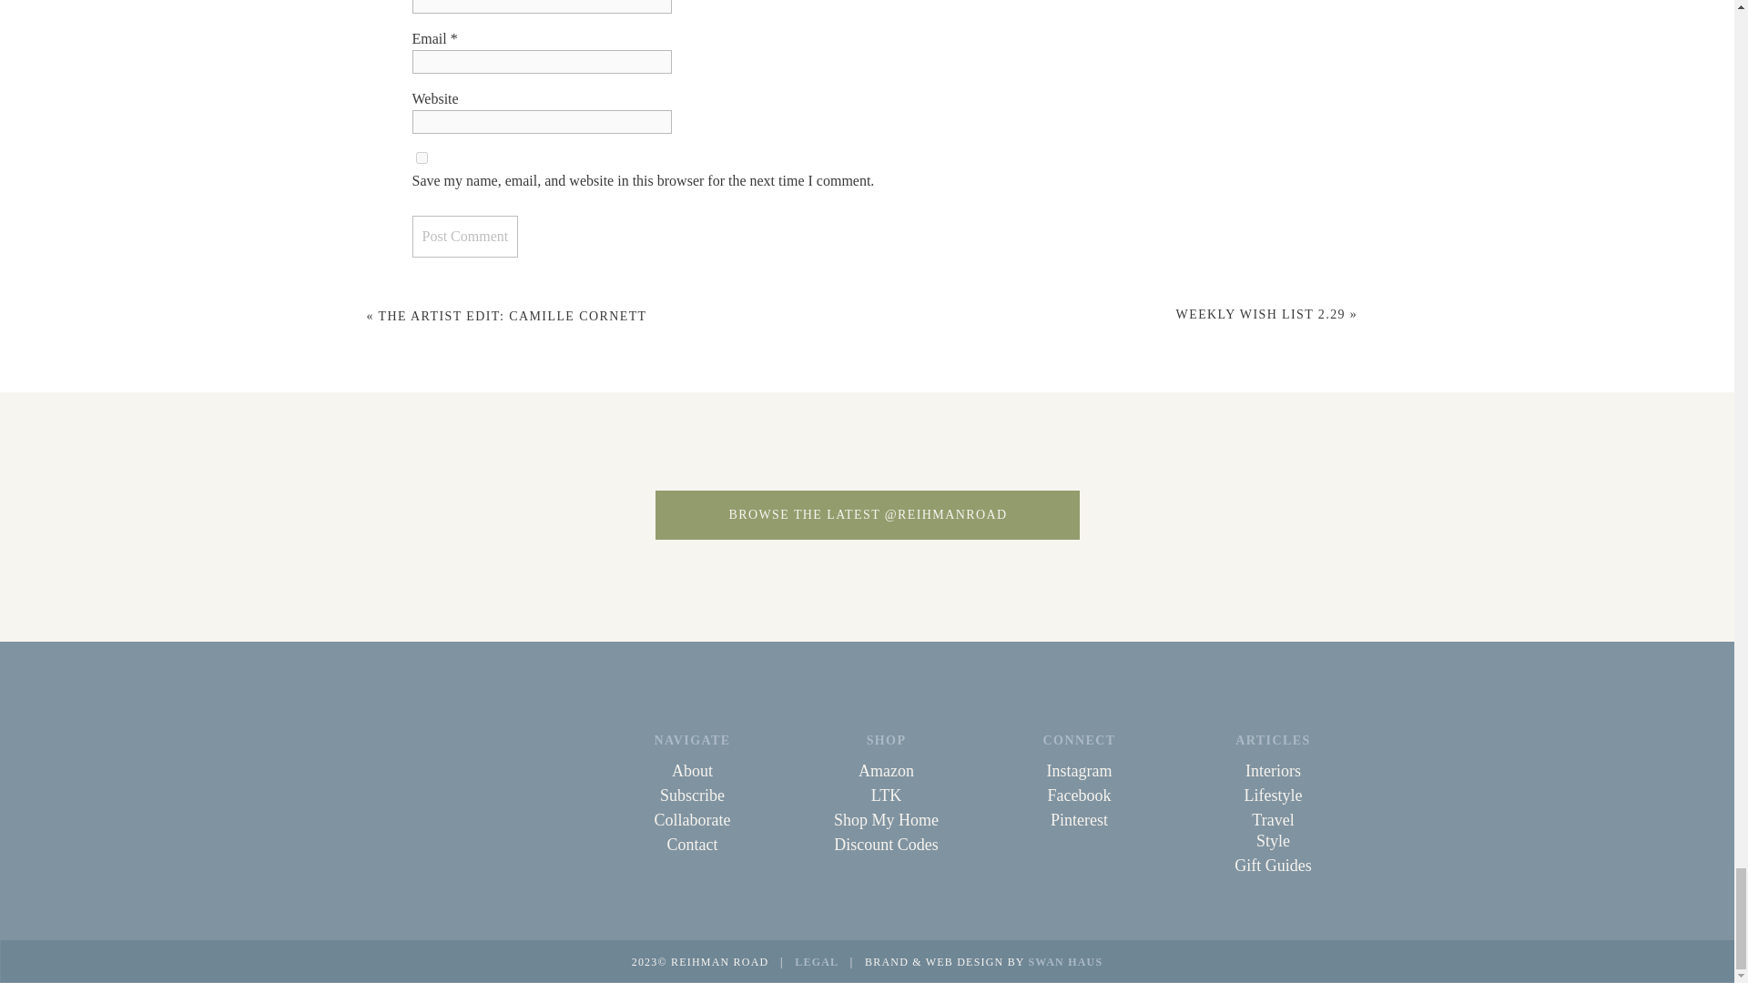 The height and width of the screenshot is (983, 1748). I want to click on Post Comment, so click(464, 236).